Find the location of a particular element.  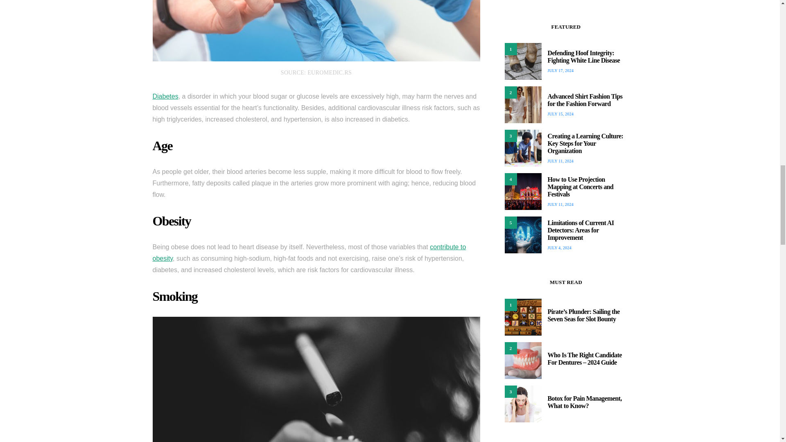

Diabetes is located at coordinates (165, 96).